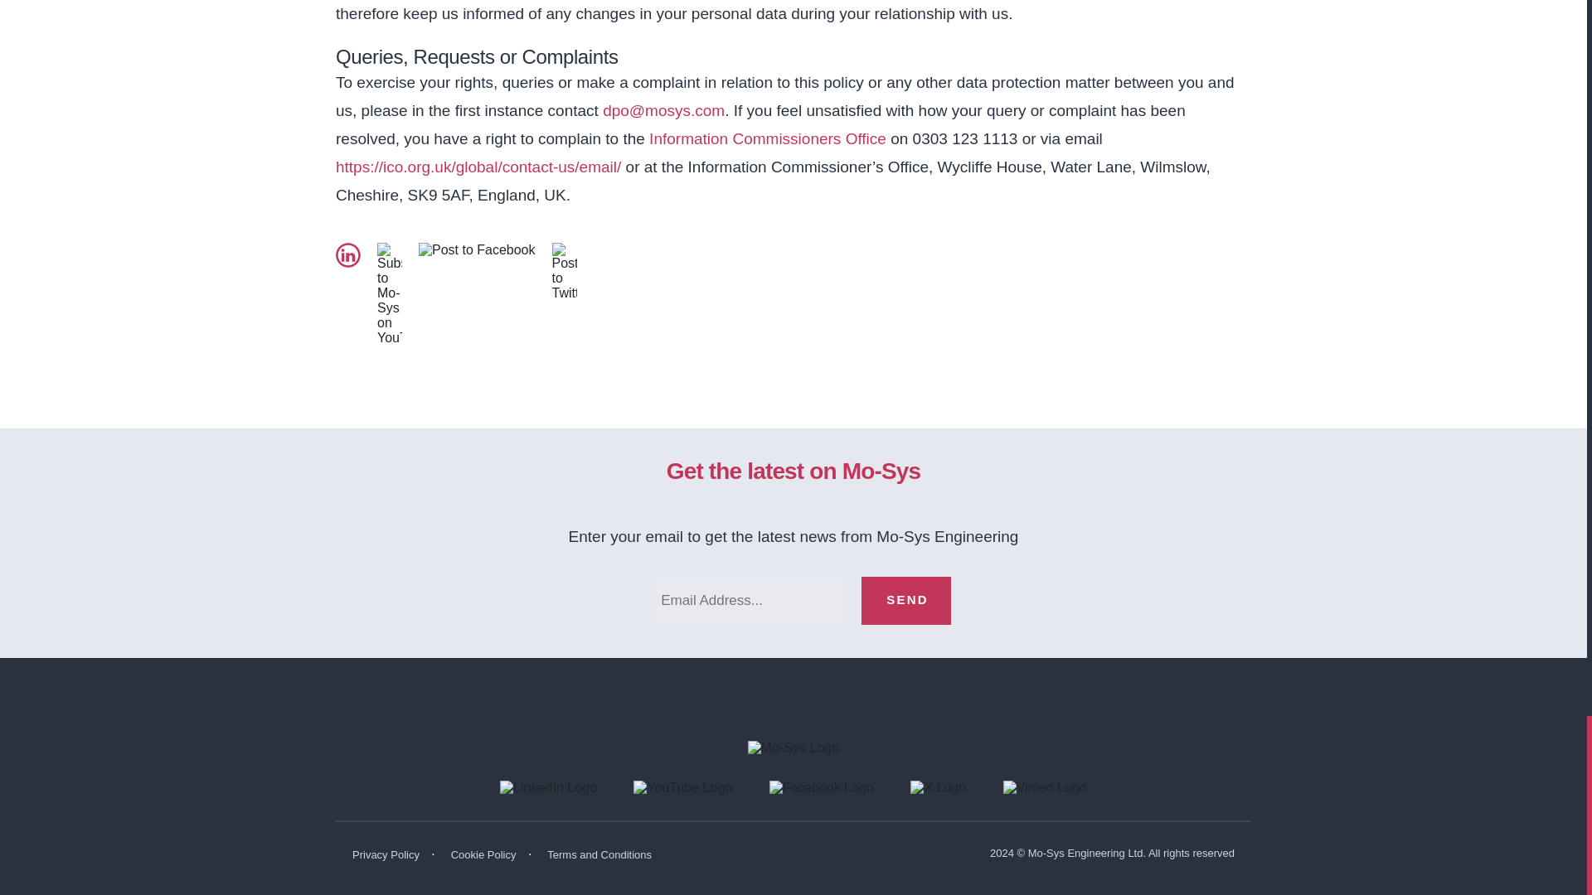 Image resolution: width=1592 pixels, height=895 pixels. Describe the element at coordinates (905, 600) in the screenshot. I see `SEND` at that location.